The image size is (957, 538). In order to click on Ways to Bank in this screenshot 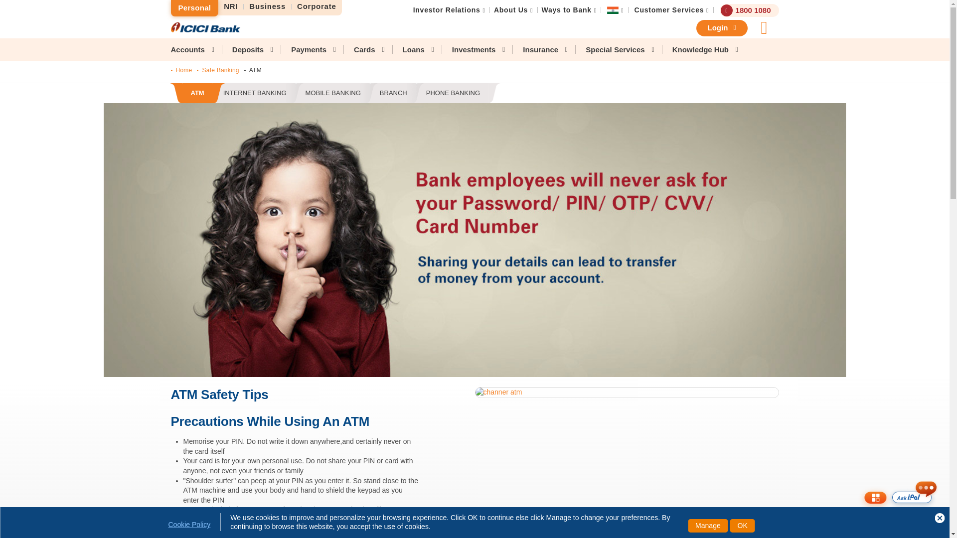, I will do `click(335, 94)`.